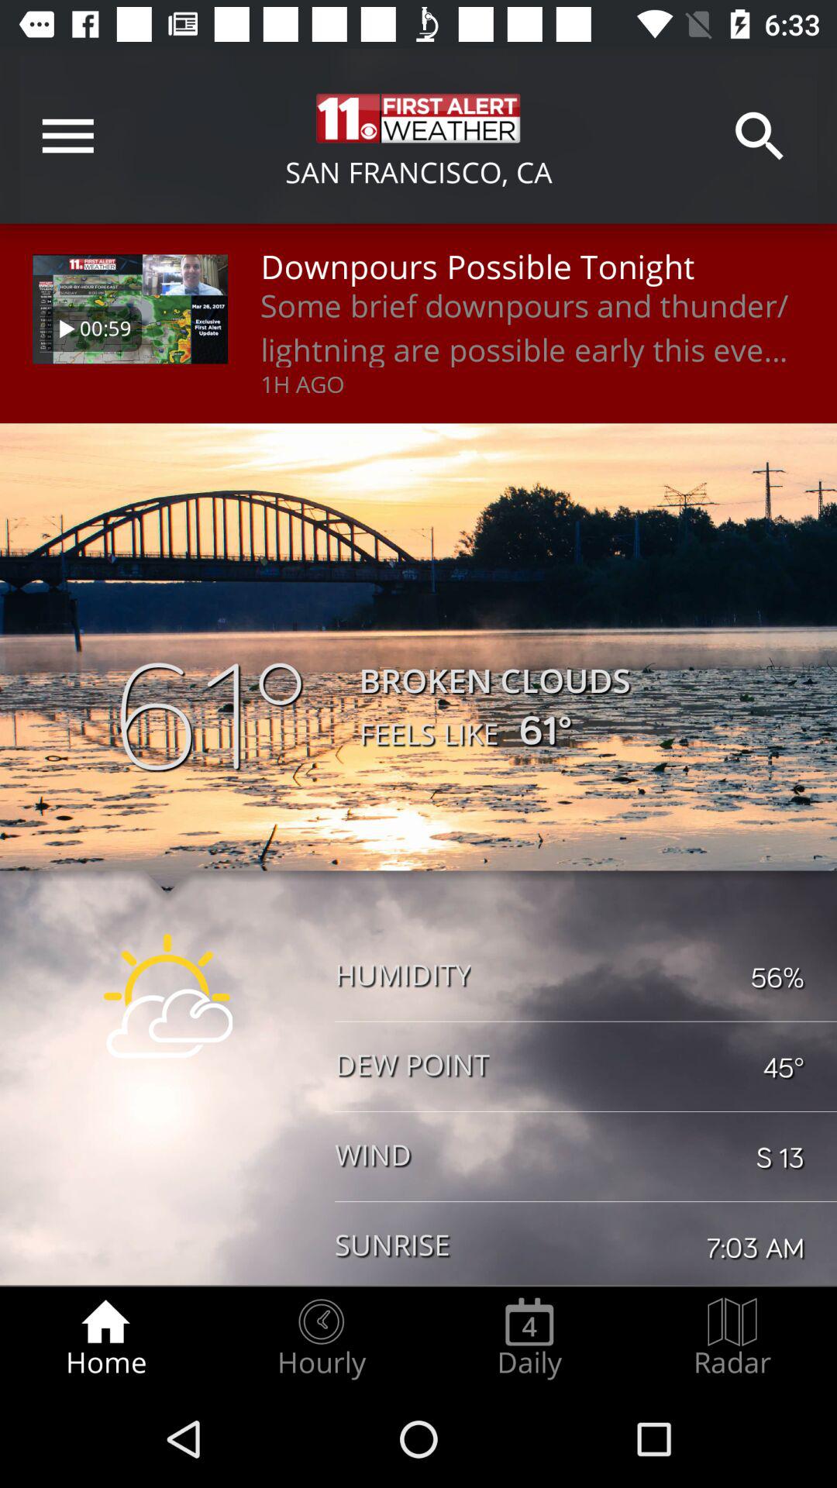  I want to click on click the icon to the right of hourly item, so click(529, 1338).